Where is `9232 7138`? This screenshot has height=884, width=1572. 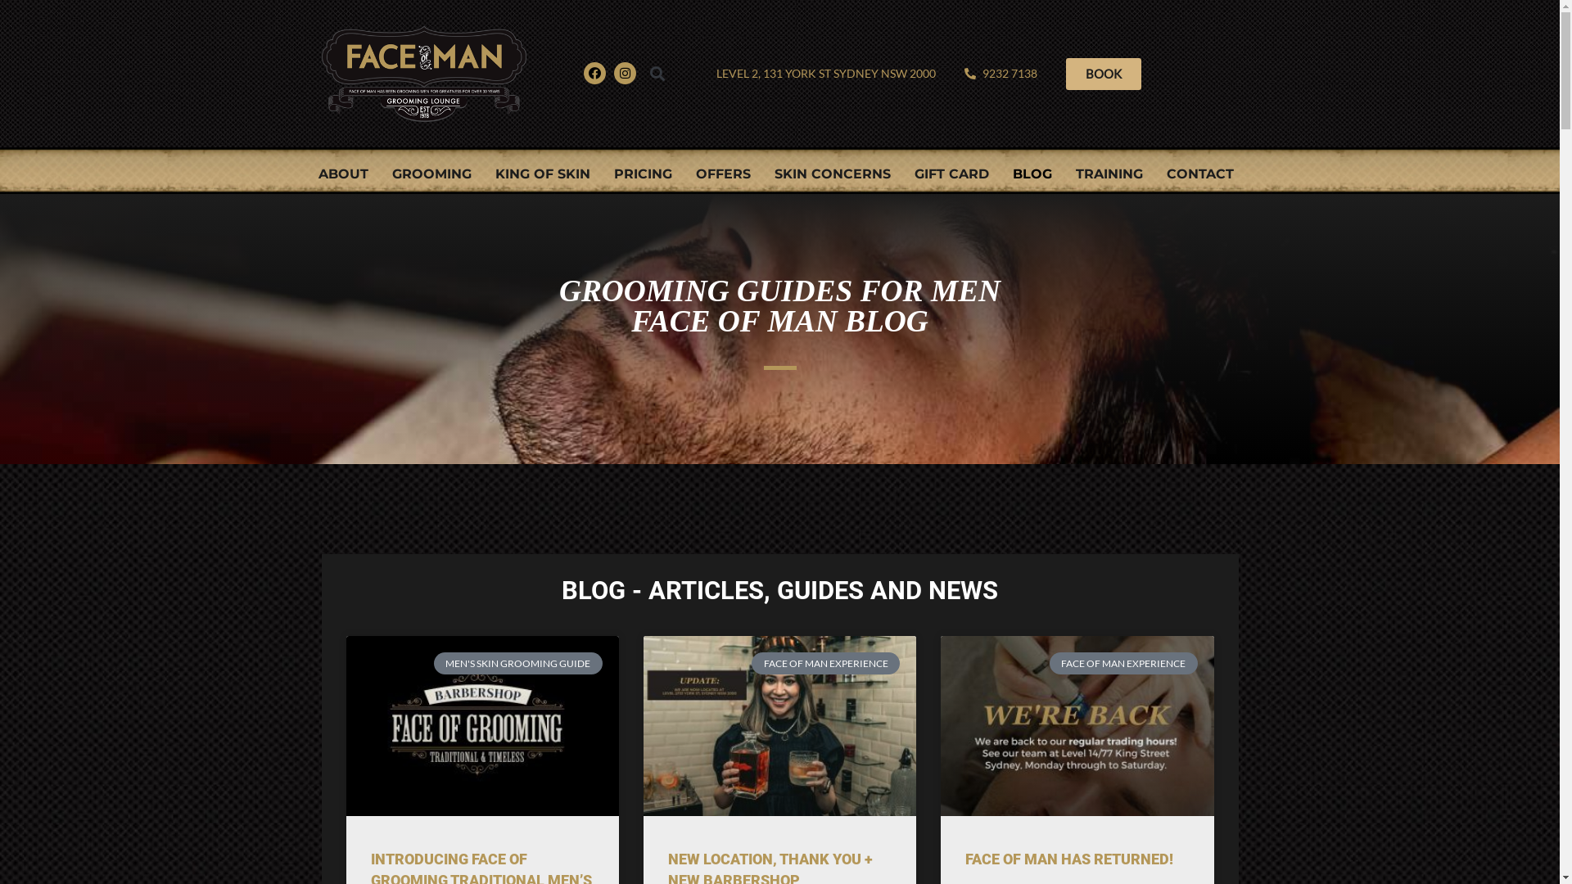 9232 7138 is located at coordinates (1001, 74).